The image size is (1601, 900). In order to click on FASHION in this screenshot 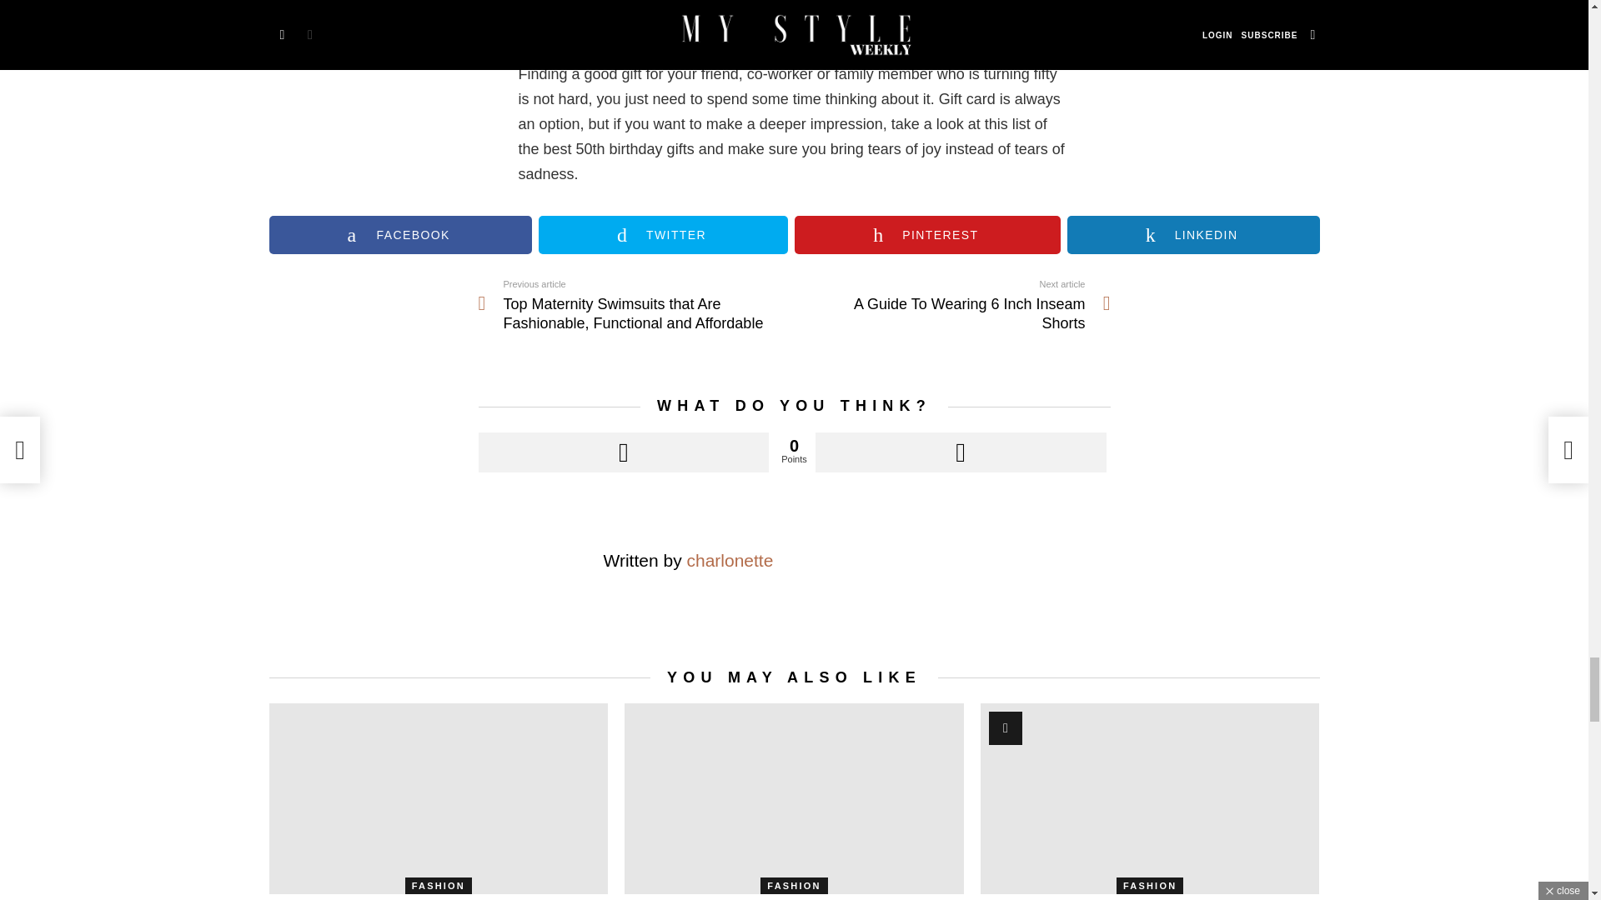, I will do `click(794, 886)`.